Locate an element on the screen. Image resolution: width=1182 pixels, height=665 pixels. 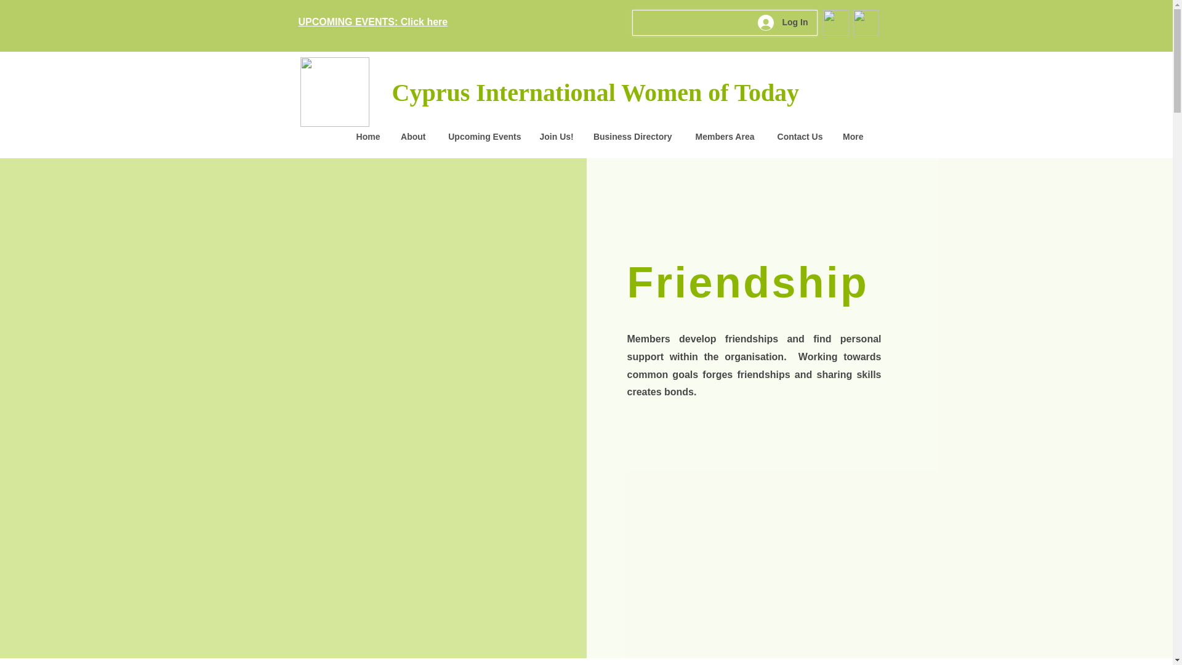
Business Directory is located at coordinates (632, 137).